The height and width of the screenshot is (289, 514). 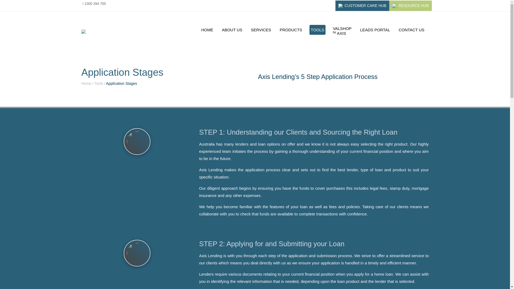 What do you see at coordinates (261, 29) in the screenshot?
I see `ABOUT US` at bounding box center [261, 29].